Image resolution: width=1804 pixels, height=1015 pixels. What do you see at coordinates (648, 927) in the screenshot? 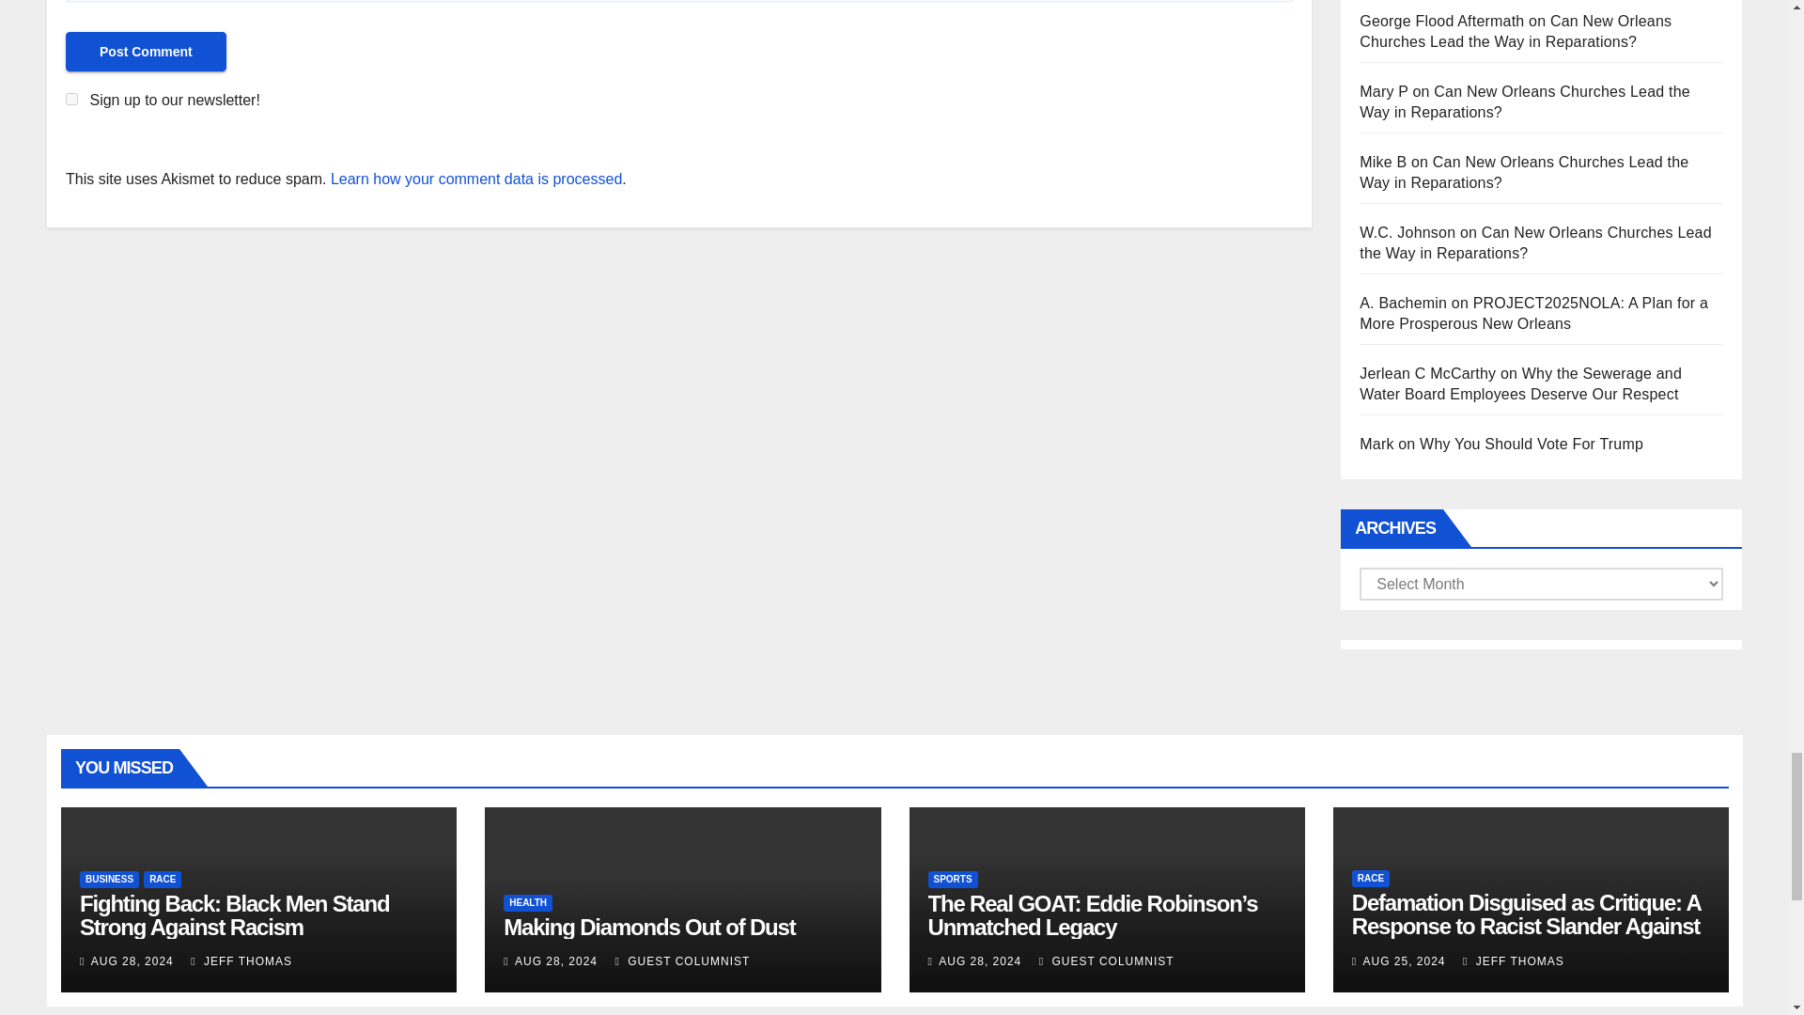
I see `Permalink to: Making Diamonds Out of Dust` at bounding box center [648, 927].